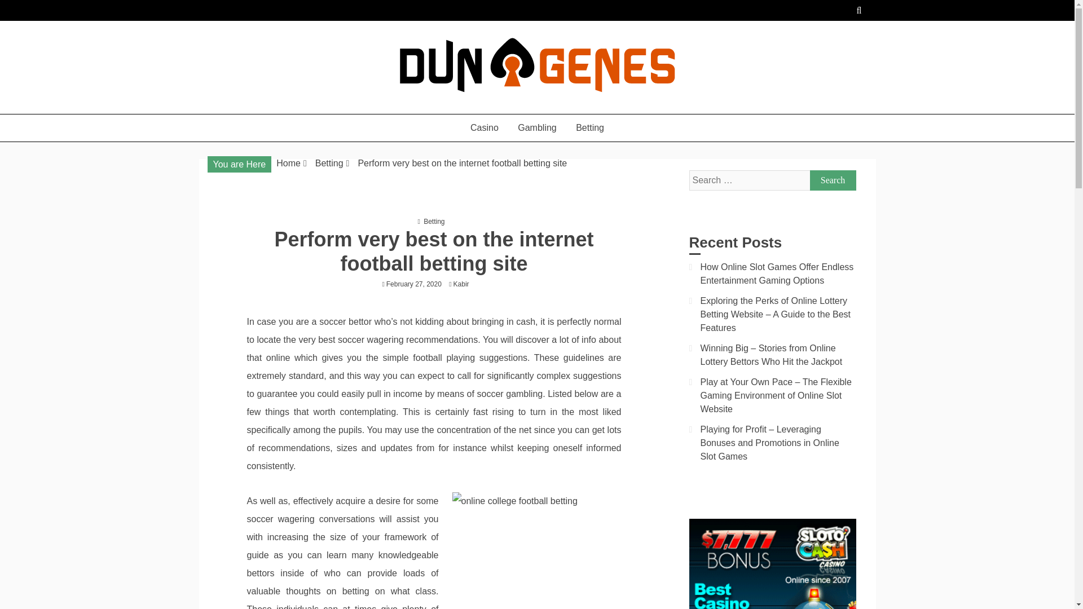 This screenshot has height=609, width=1083. I want to click on February 27, 2020, so click(414, 284).